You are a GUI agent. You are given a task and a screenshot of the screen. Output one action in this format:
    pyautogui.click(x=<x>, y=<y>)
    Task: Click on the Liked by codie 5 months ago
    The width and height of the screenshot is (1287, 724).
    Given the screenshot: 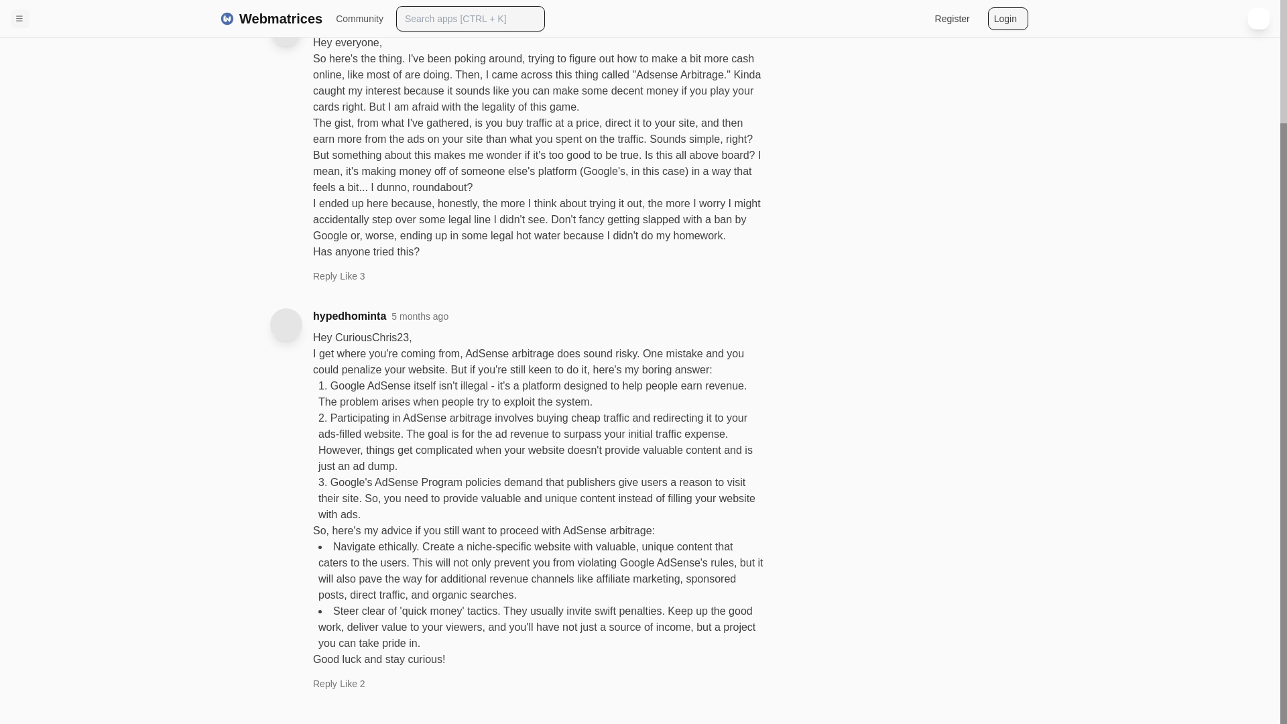 What is the action you would take?
    pyautogui.click(x=351, y=684)
    